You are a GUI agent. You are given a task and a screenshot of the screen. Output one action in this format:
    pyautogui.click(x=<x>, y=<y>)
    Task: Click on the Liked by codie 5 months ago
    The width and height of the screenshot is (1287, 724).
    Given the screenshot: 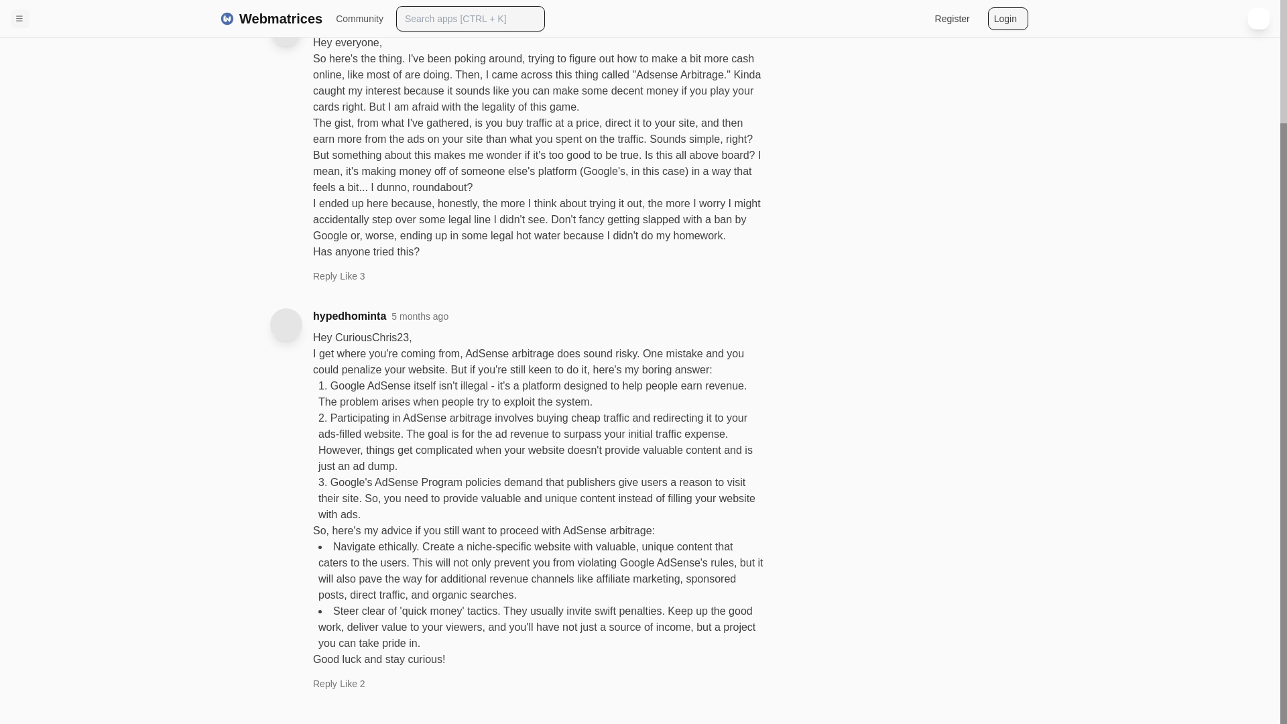 What is the action you would take?
    pyautogui.click(x=351, y=684)
    